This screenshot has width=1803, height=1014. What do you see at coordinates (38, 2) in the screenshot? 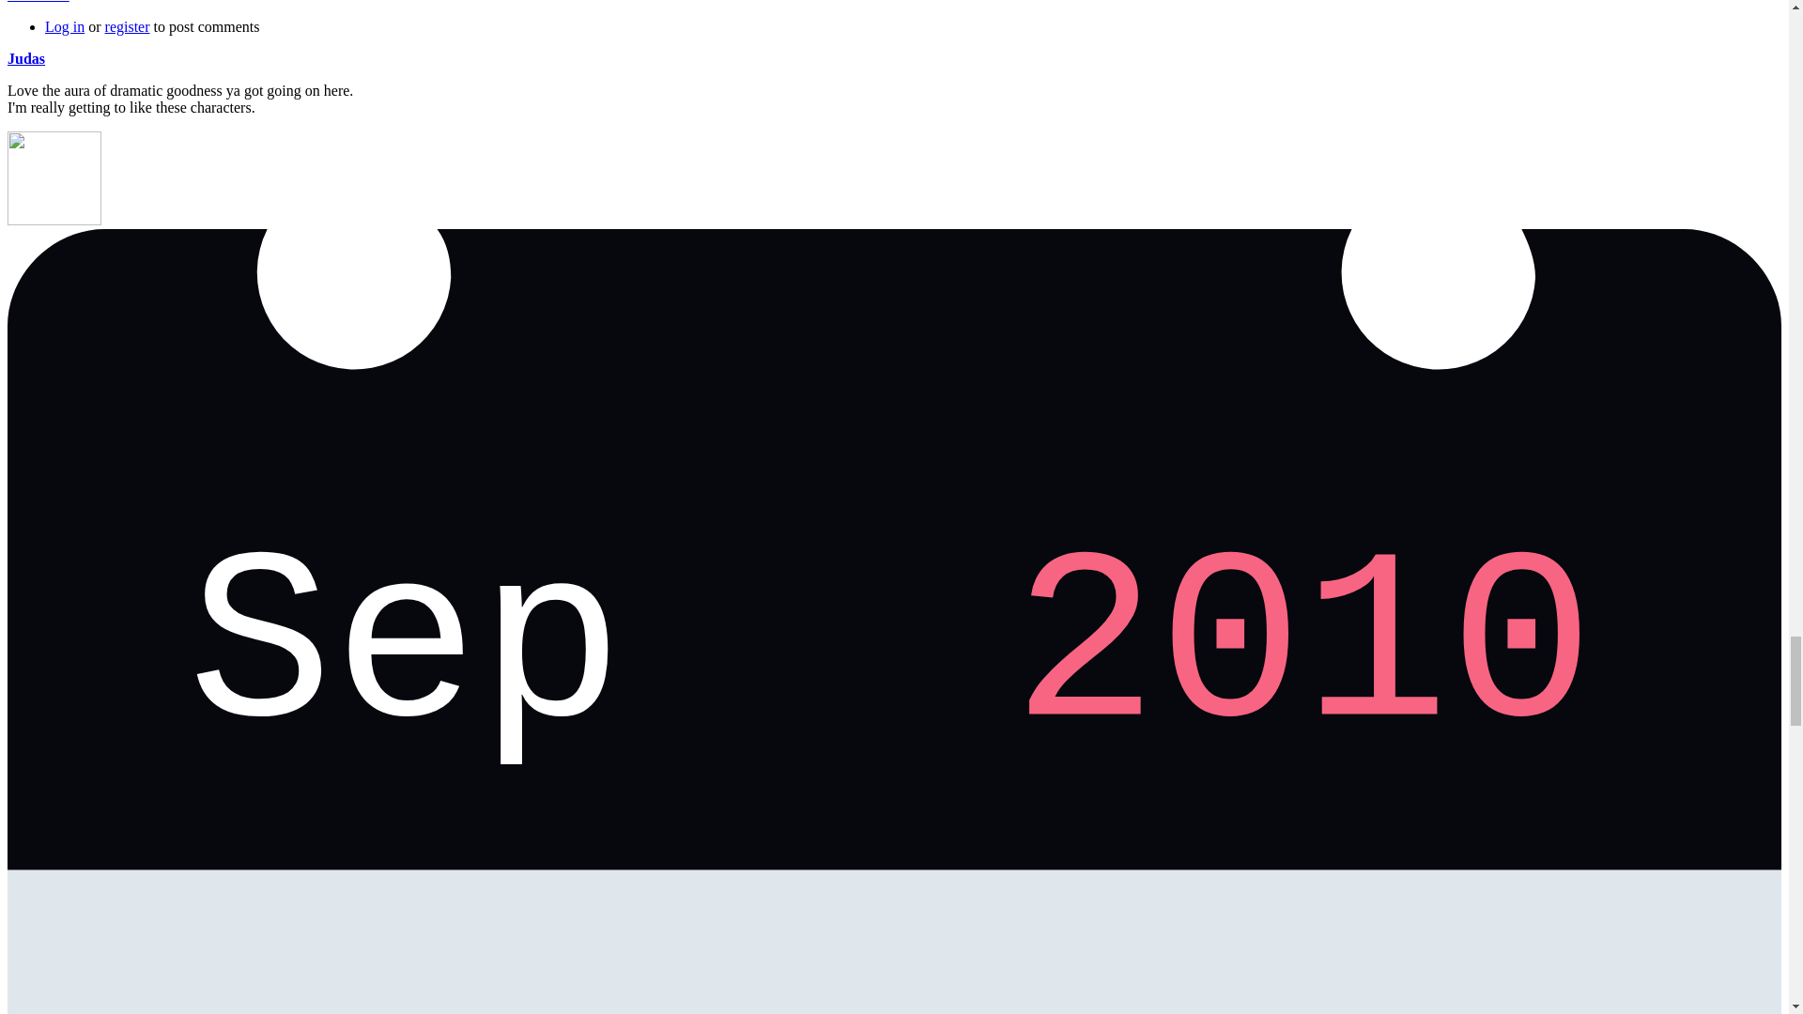
I see `Permalink` at bounding box center [38, 2].